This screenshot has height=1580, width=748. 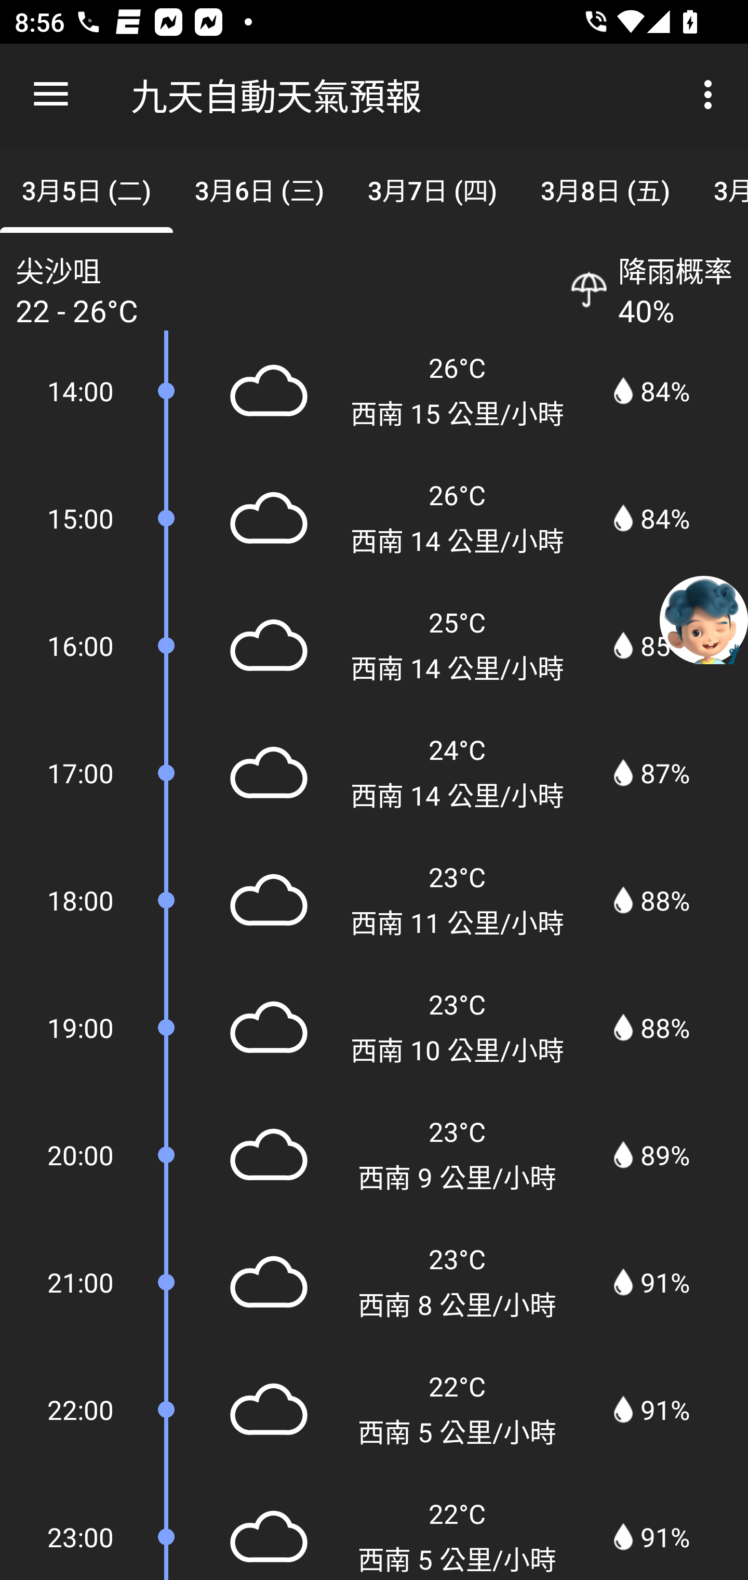 What do you see at coordinates (51, 95) in the screenshot?
I see `向上瀏覽` at bounding box center [51, 95].